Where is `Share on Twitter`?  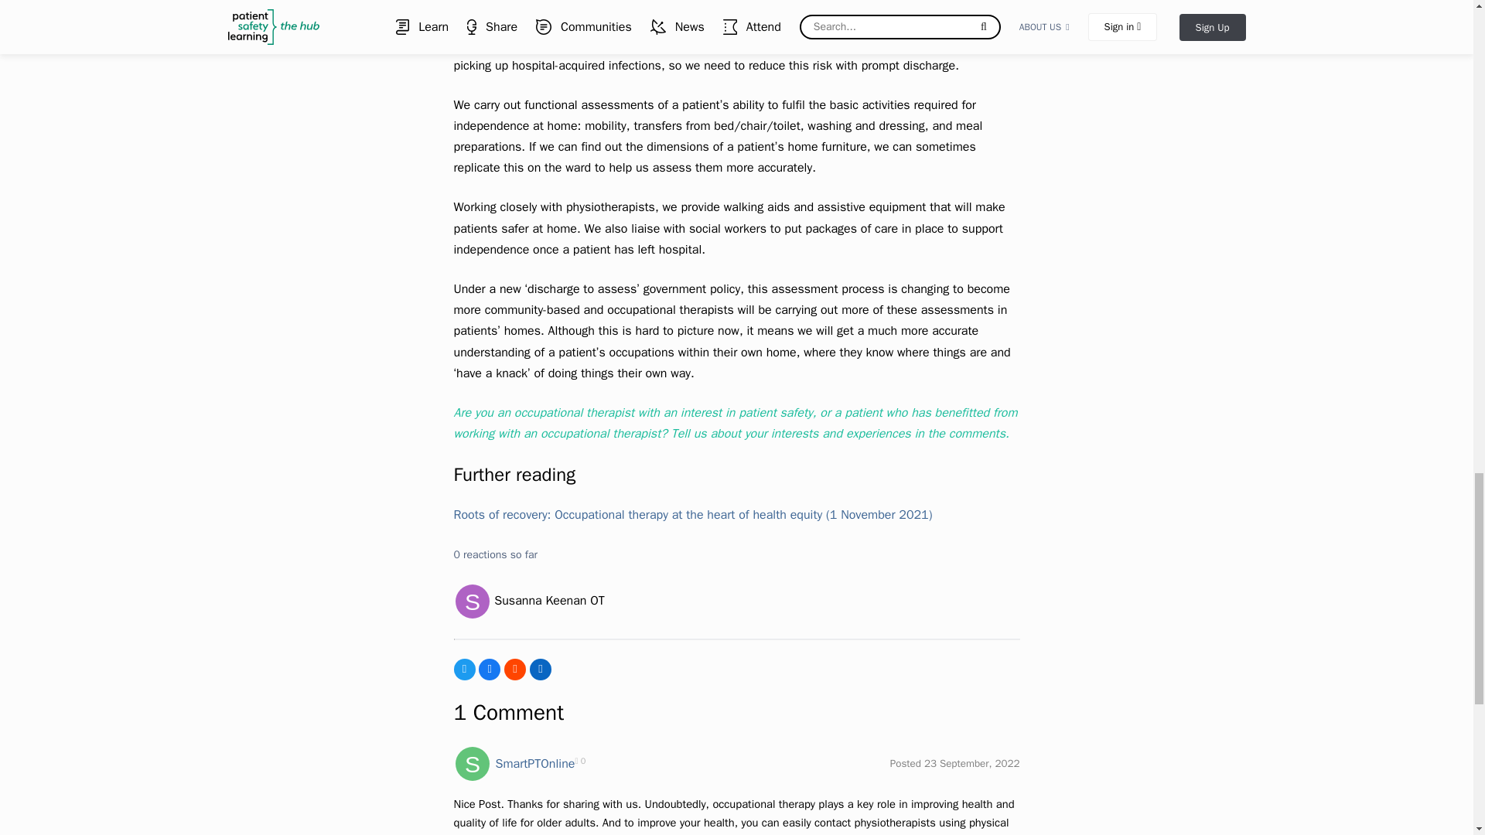
Share on Twitter is located at coordinates (464, 670).